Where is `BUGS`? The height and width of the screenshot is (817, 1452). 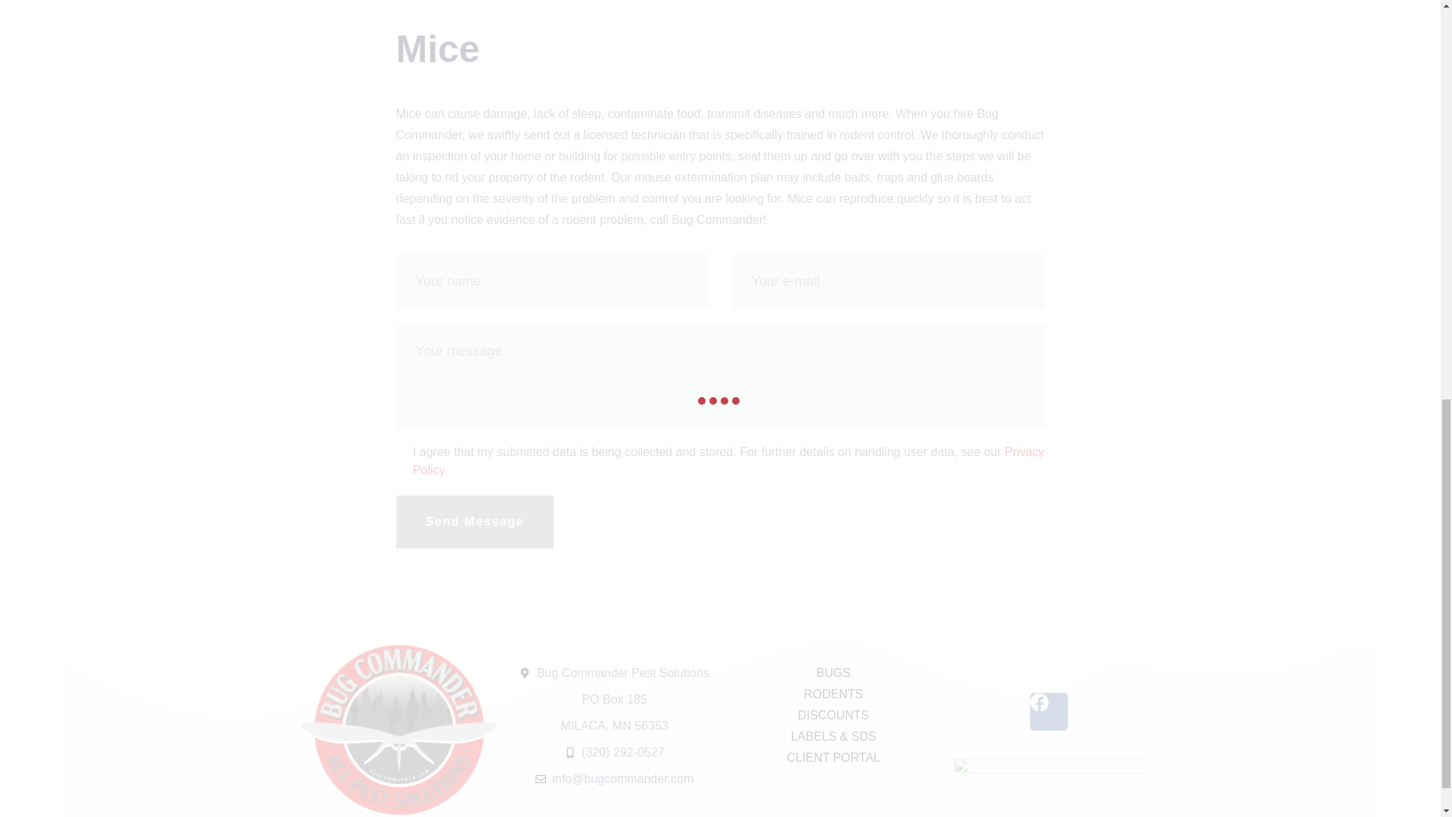
BUGS is located at coordinates (833, 673).